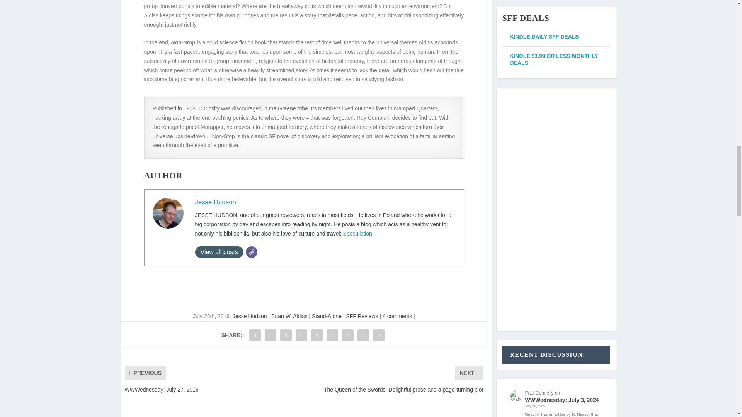  I want to click on Jesse Hudson, so click(215, 202).